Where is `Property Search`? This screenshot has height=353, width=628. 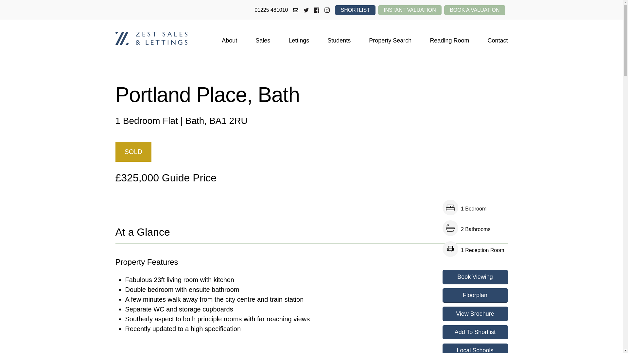 Property Search is located at coordinates (390, 40).